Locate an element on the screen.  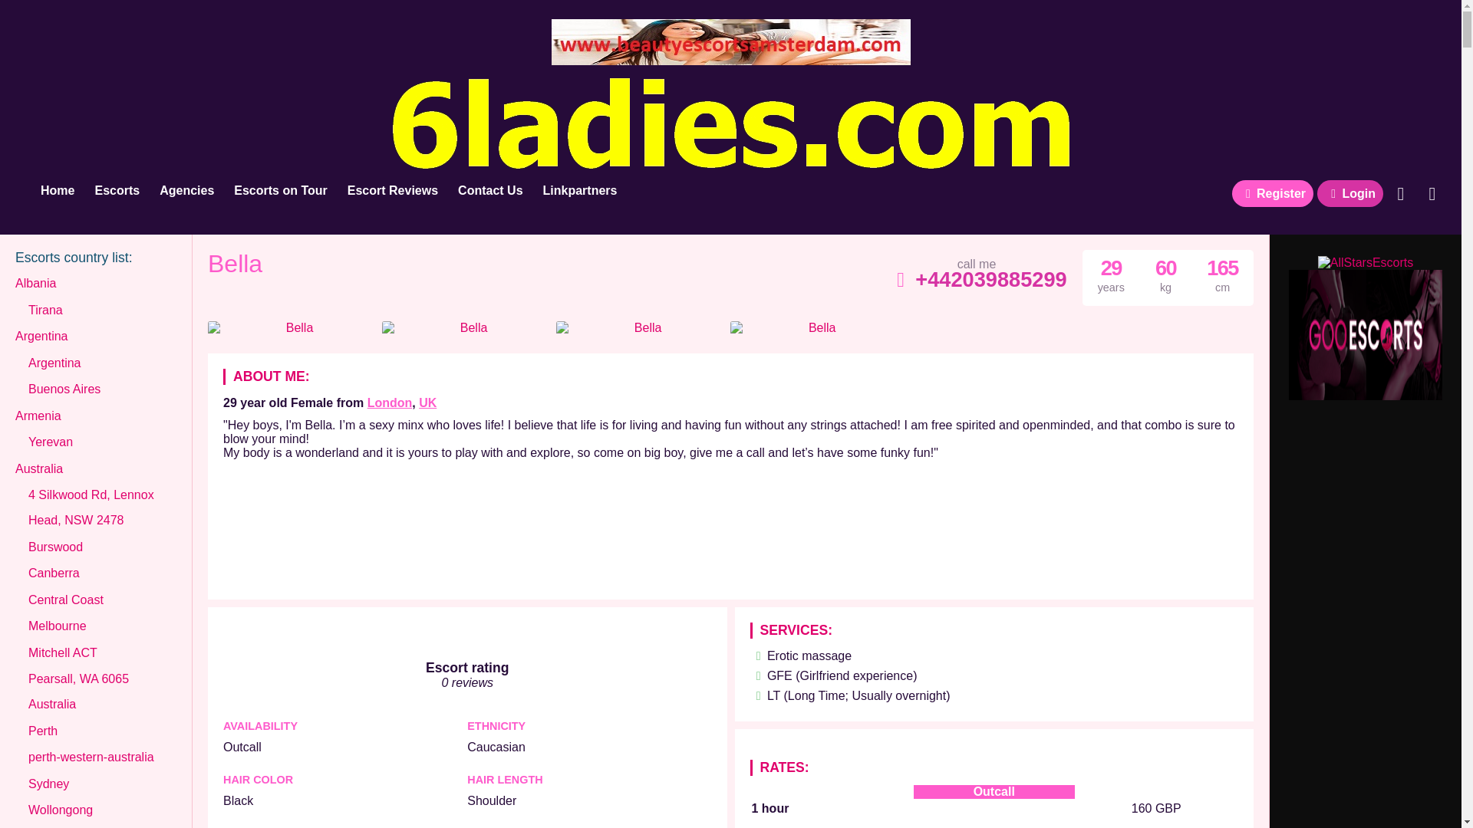
Australia is located at coordinates (38, 469).